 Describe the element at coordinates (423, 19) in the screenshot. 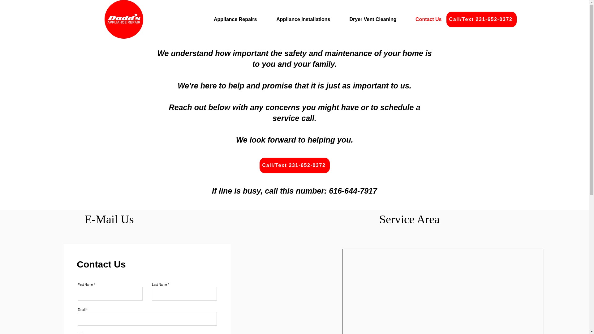

I see `Contact Us` at that location.